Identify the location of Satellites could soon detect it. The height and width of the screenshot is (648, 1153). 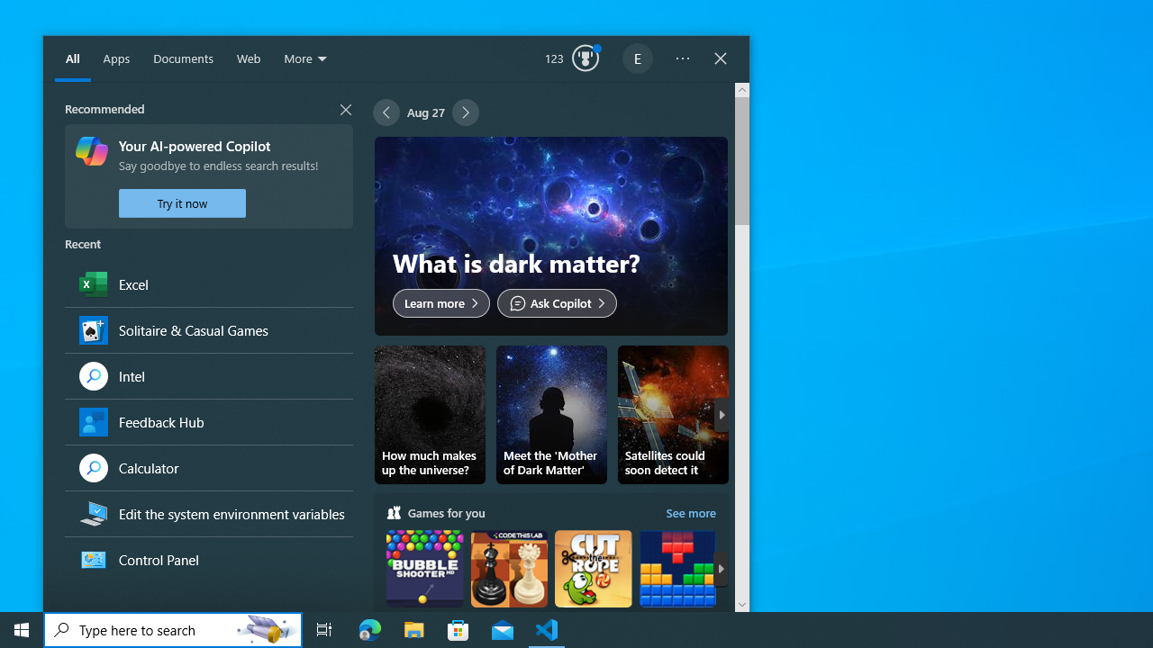
(673, 414).